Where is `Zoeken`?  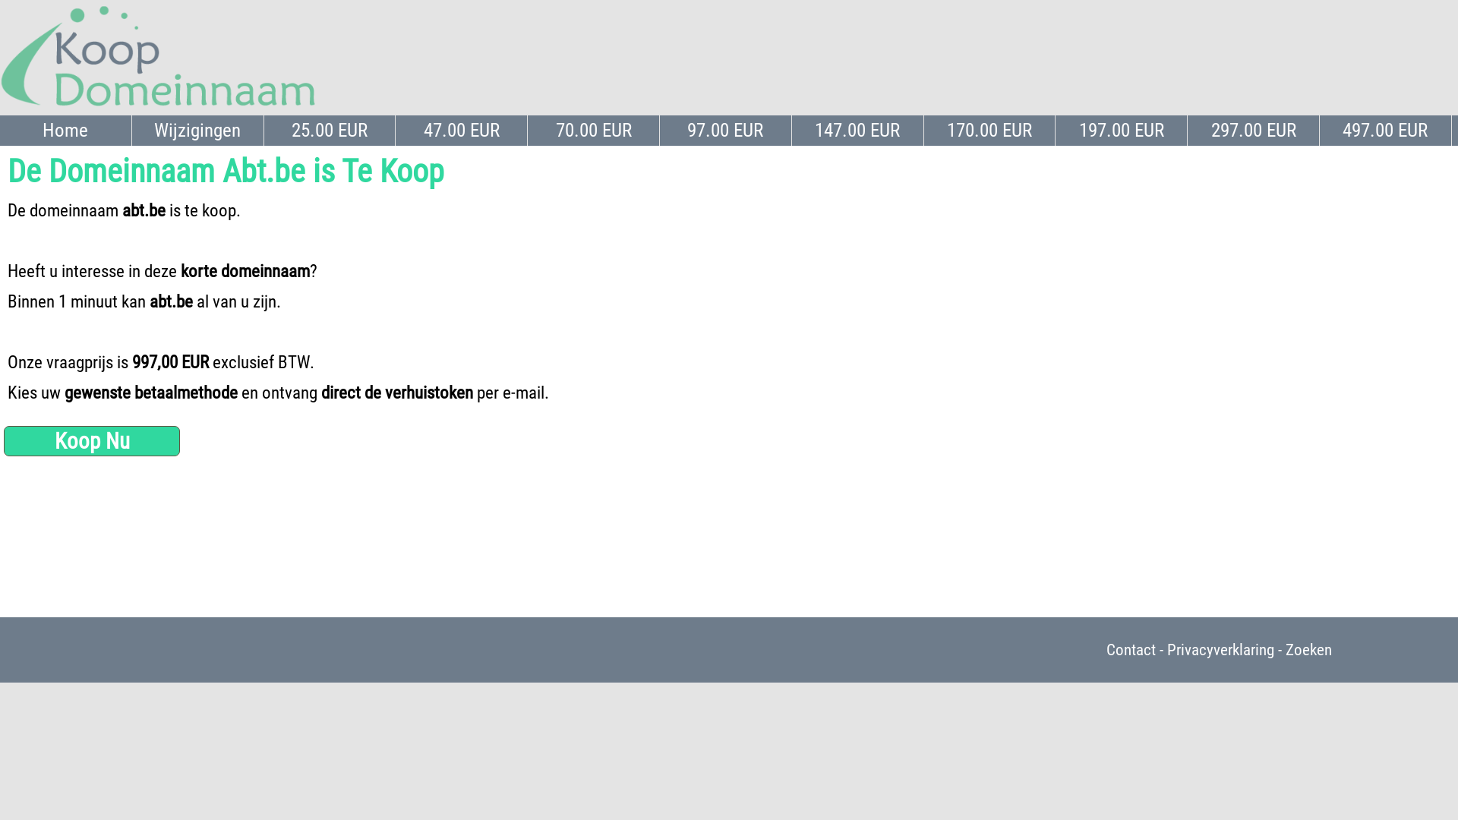
Zoeken is located at coordinates (1309, 650).